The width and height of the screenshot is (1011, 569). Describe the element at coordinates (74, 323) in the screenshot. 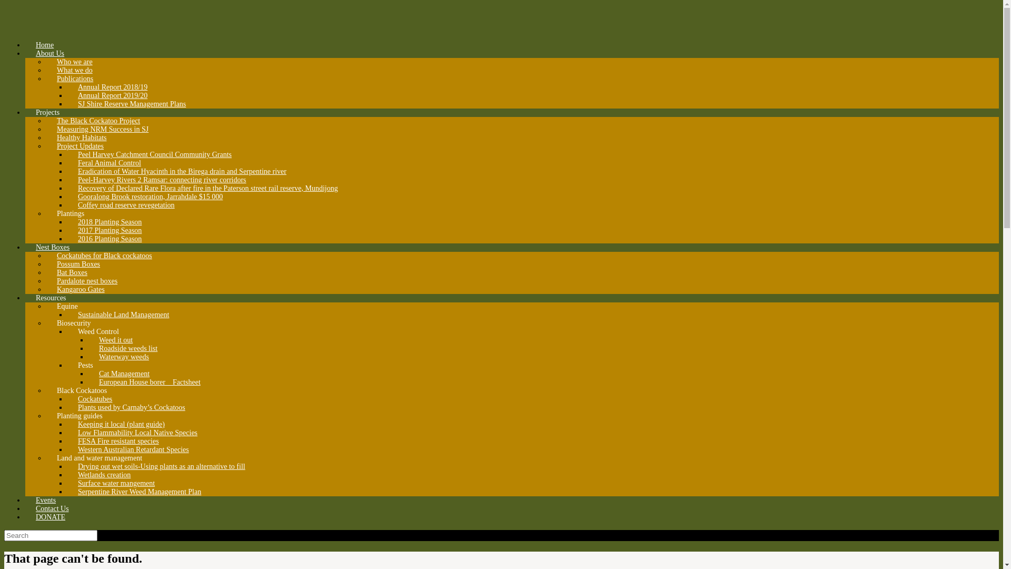

I see `Biosecurity` at that location.